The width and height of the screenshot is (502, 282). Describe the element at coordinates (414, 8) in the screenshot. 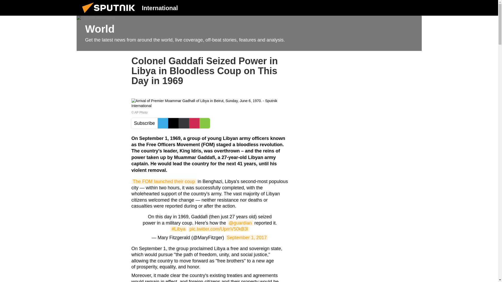

I see `Chats` at that location.